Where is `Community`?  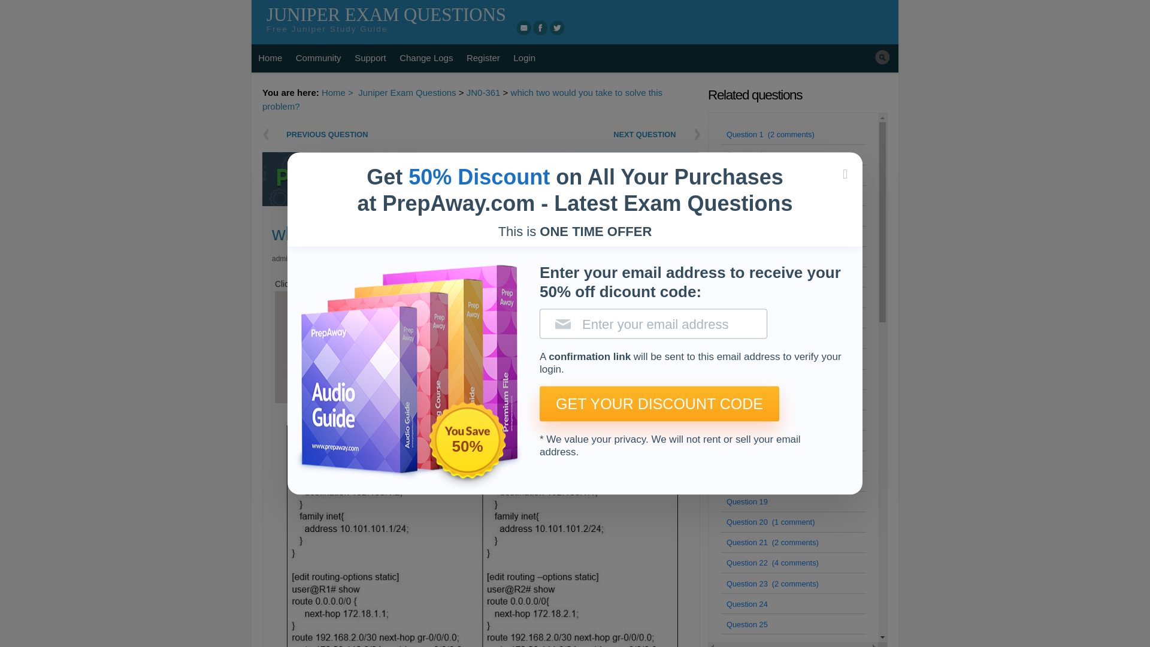 Community is located at coordinates (319, 58).